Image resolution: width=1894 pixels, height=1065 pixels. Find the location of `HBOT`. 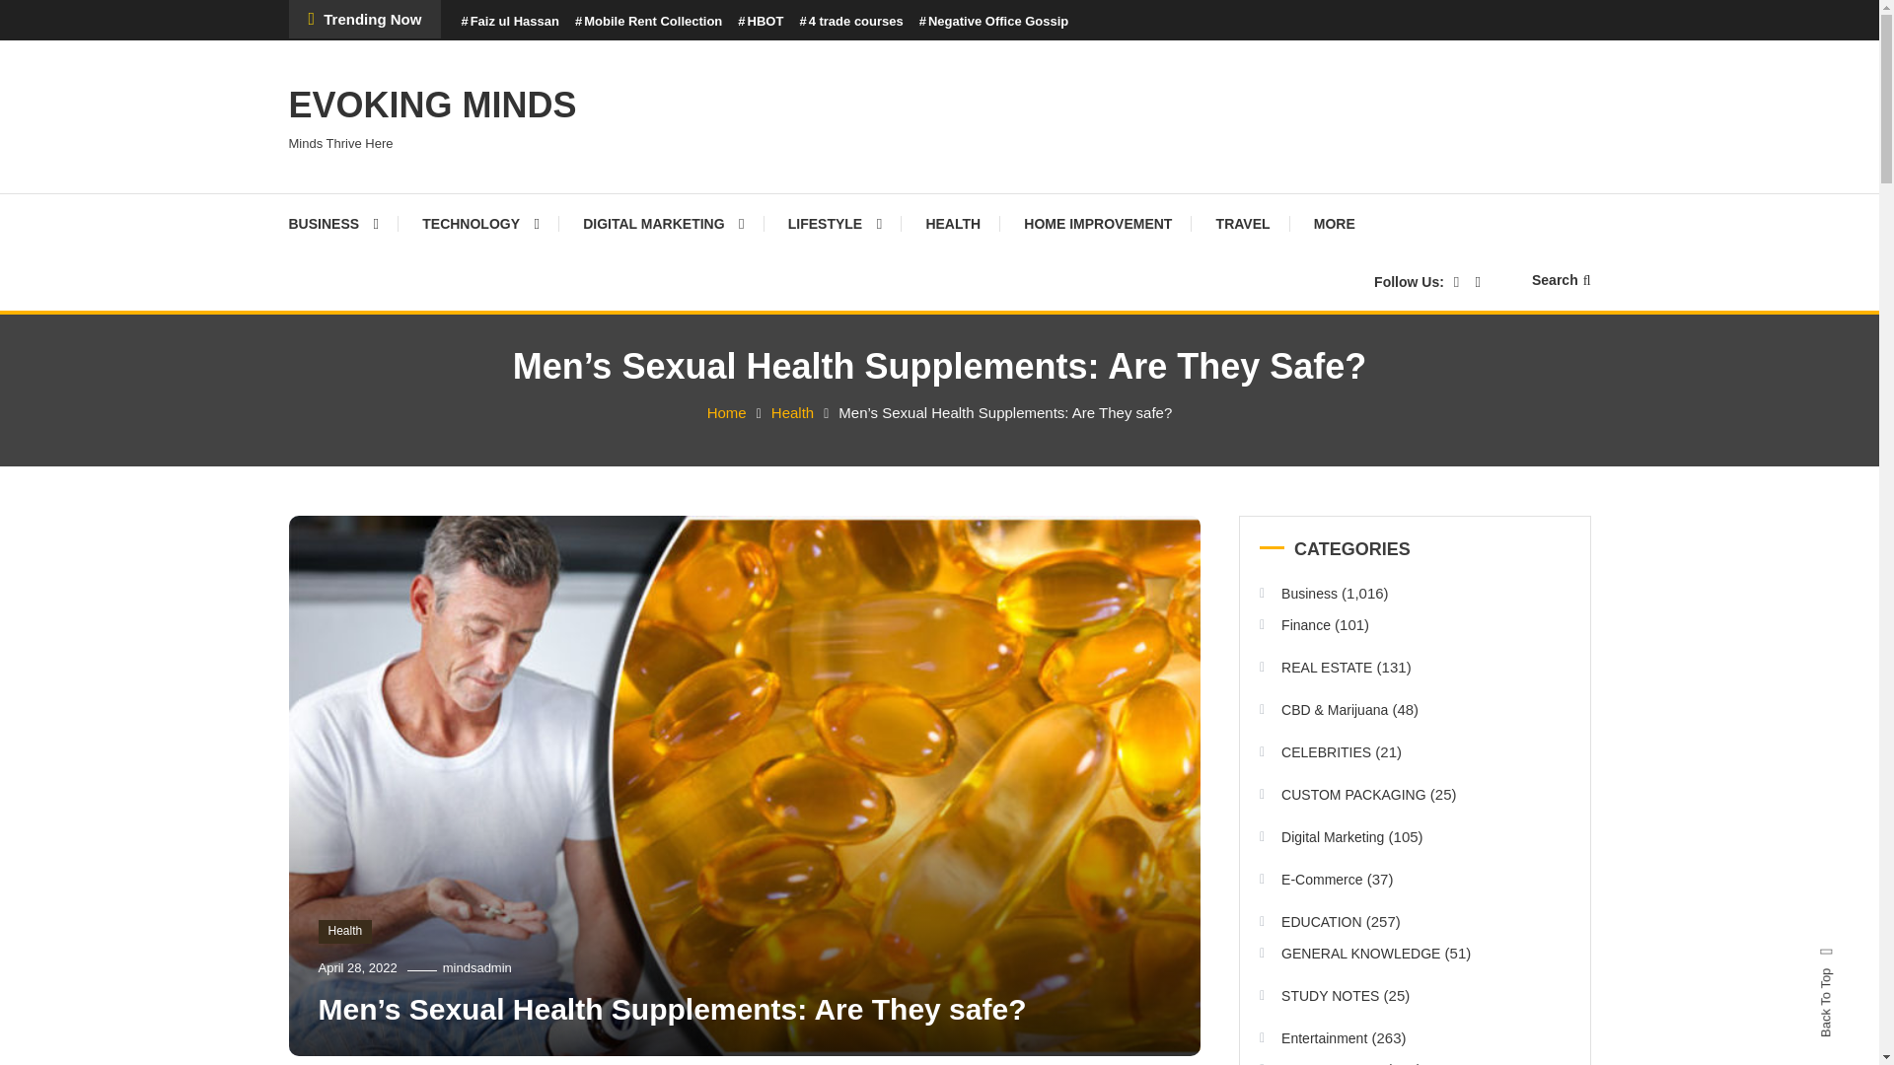

HBOT is located at coordinates (761, 22).